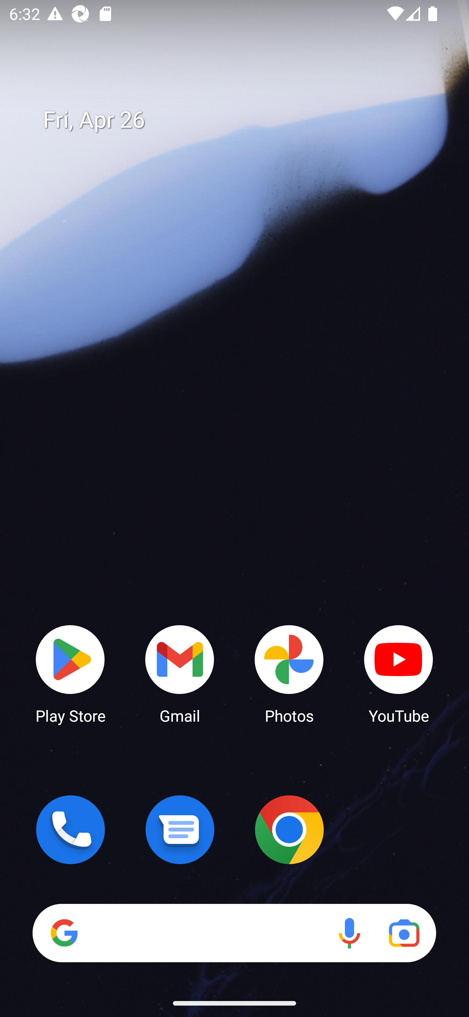 The width and height of the screenshot is (469, 1017). I want to click on Search Voice search Google Lens, so click(234, 933).